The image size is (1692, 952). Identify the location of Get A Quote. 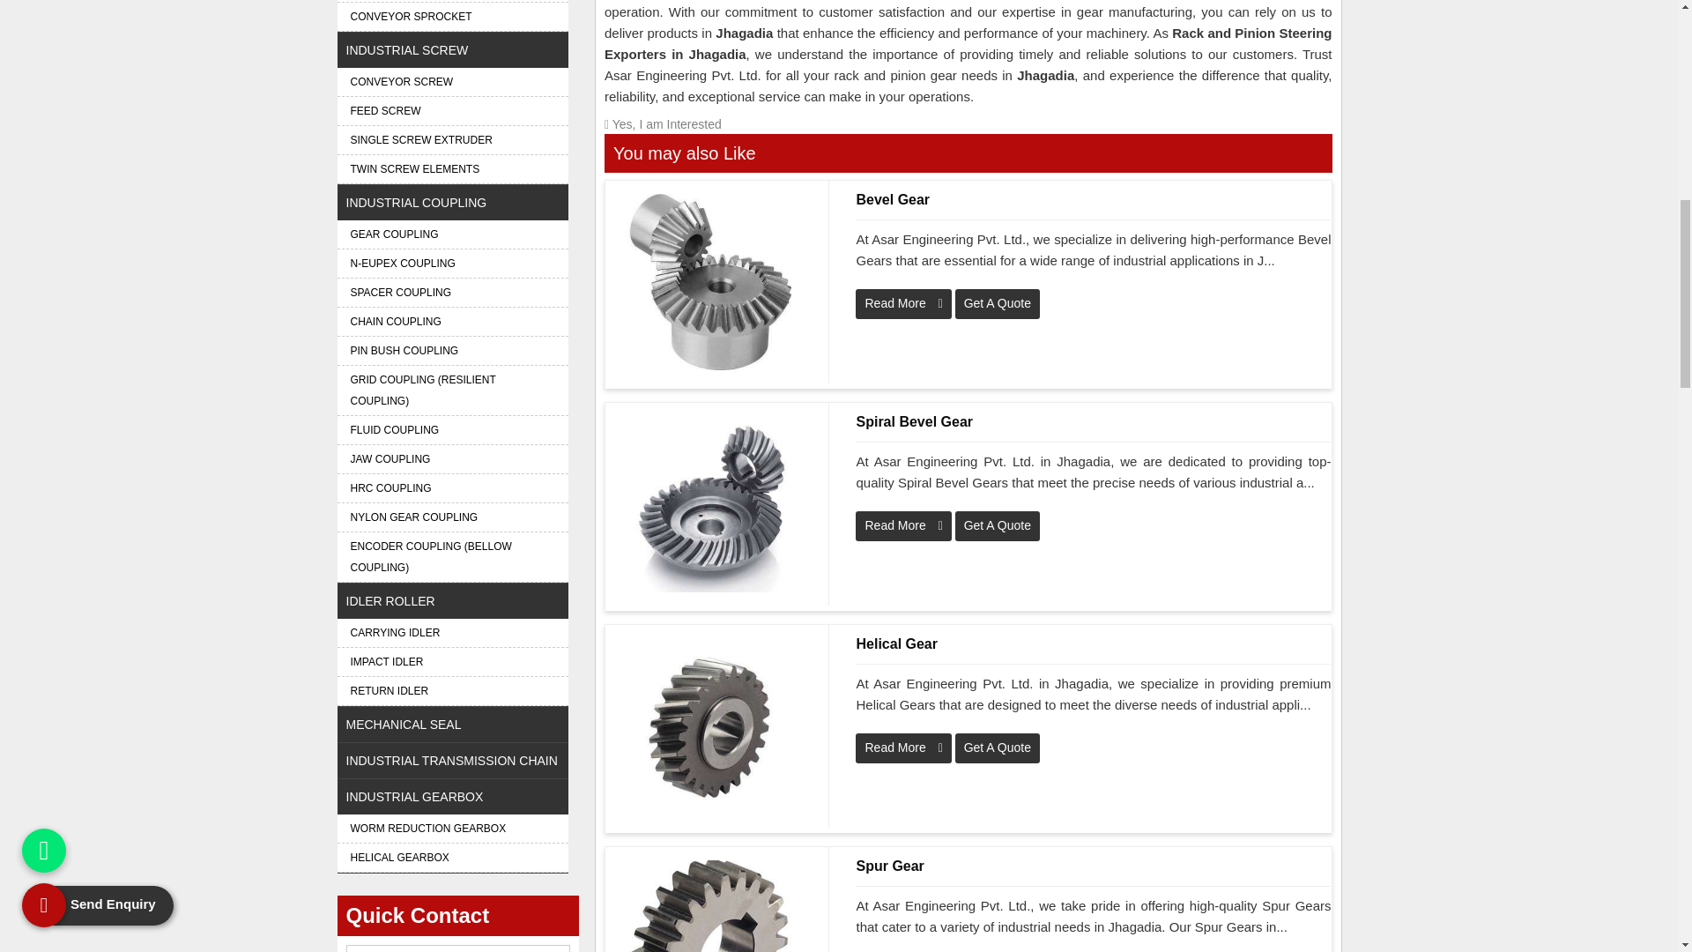
(998, 303).